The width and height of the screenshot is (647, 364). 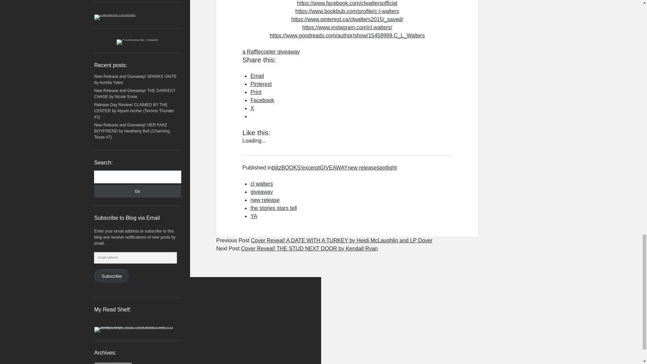 What do you see at coordinates (137, 191) in the screenshot?
I see `Go` at bounding box center [137, 191].